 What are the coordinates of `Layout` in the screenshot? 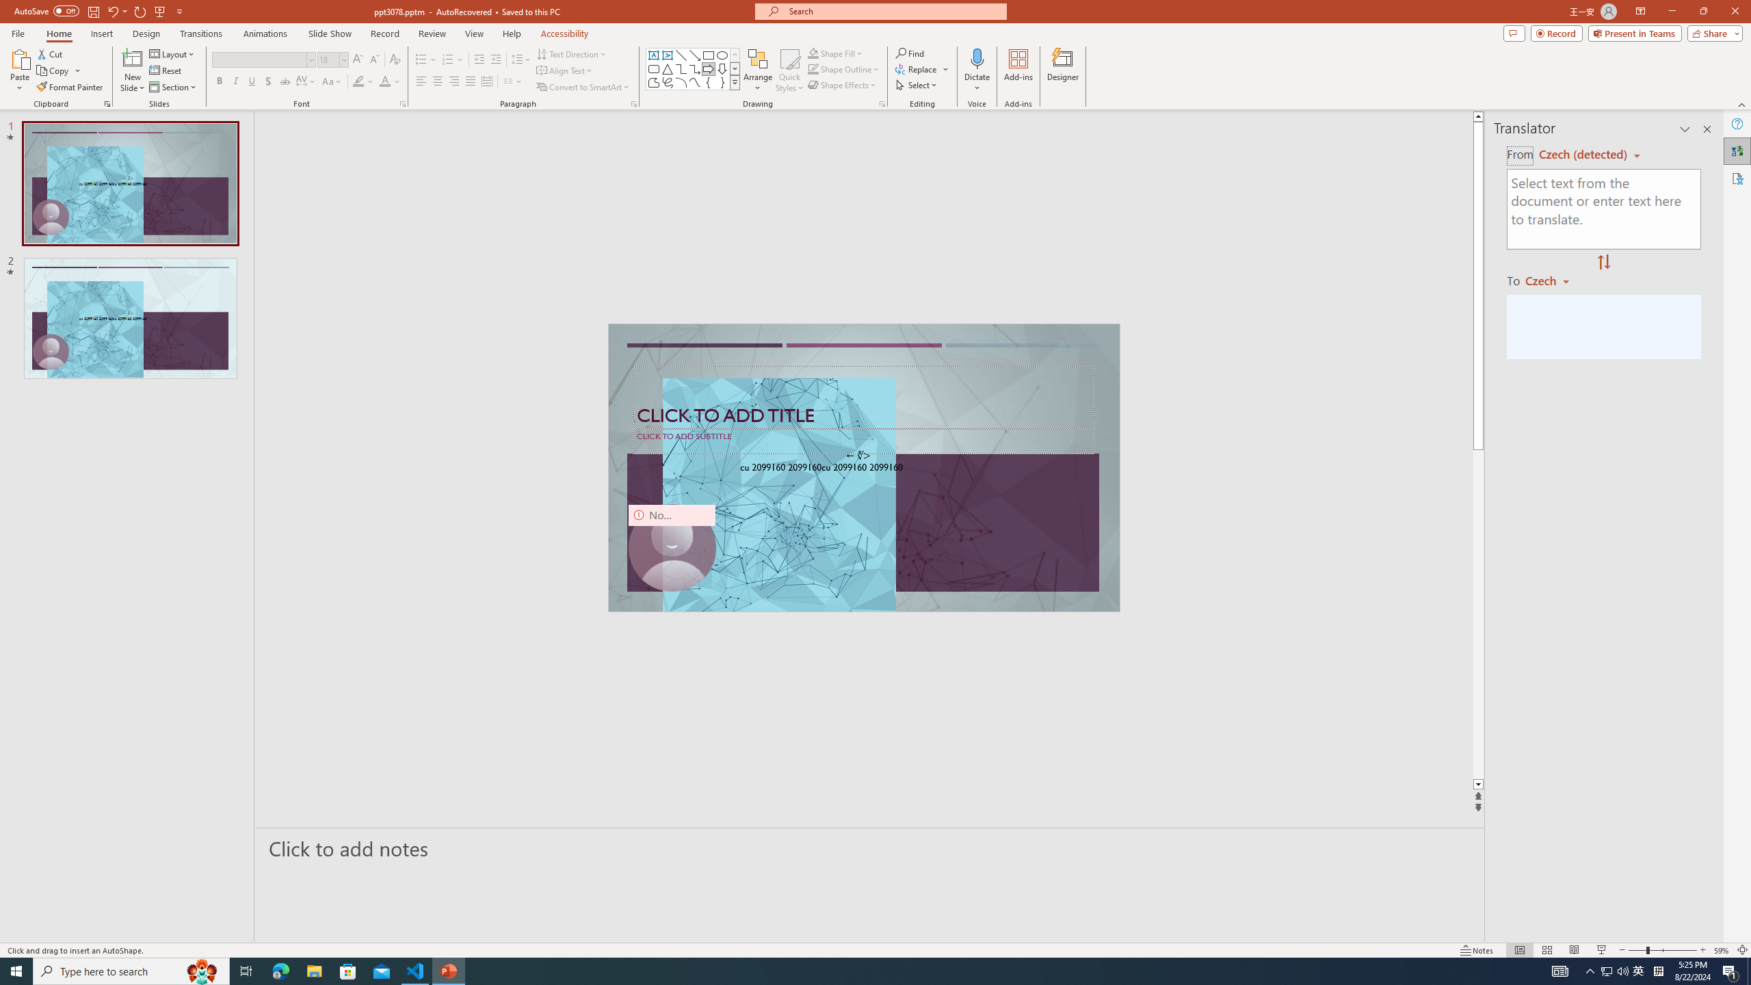 It's located at (173, 53).